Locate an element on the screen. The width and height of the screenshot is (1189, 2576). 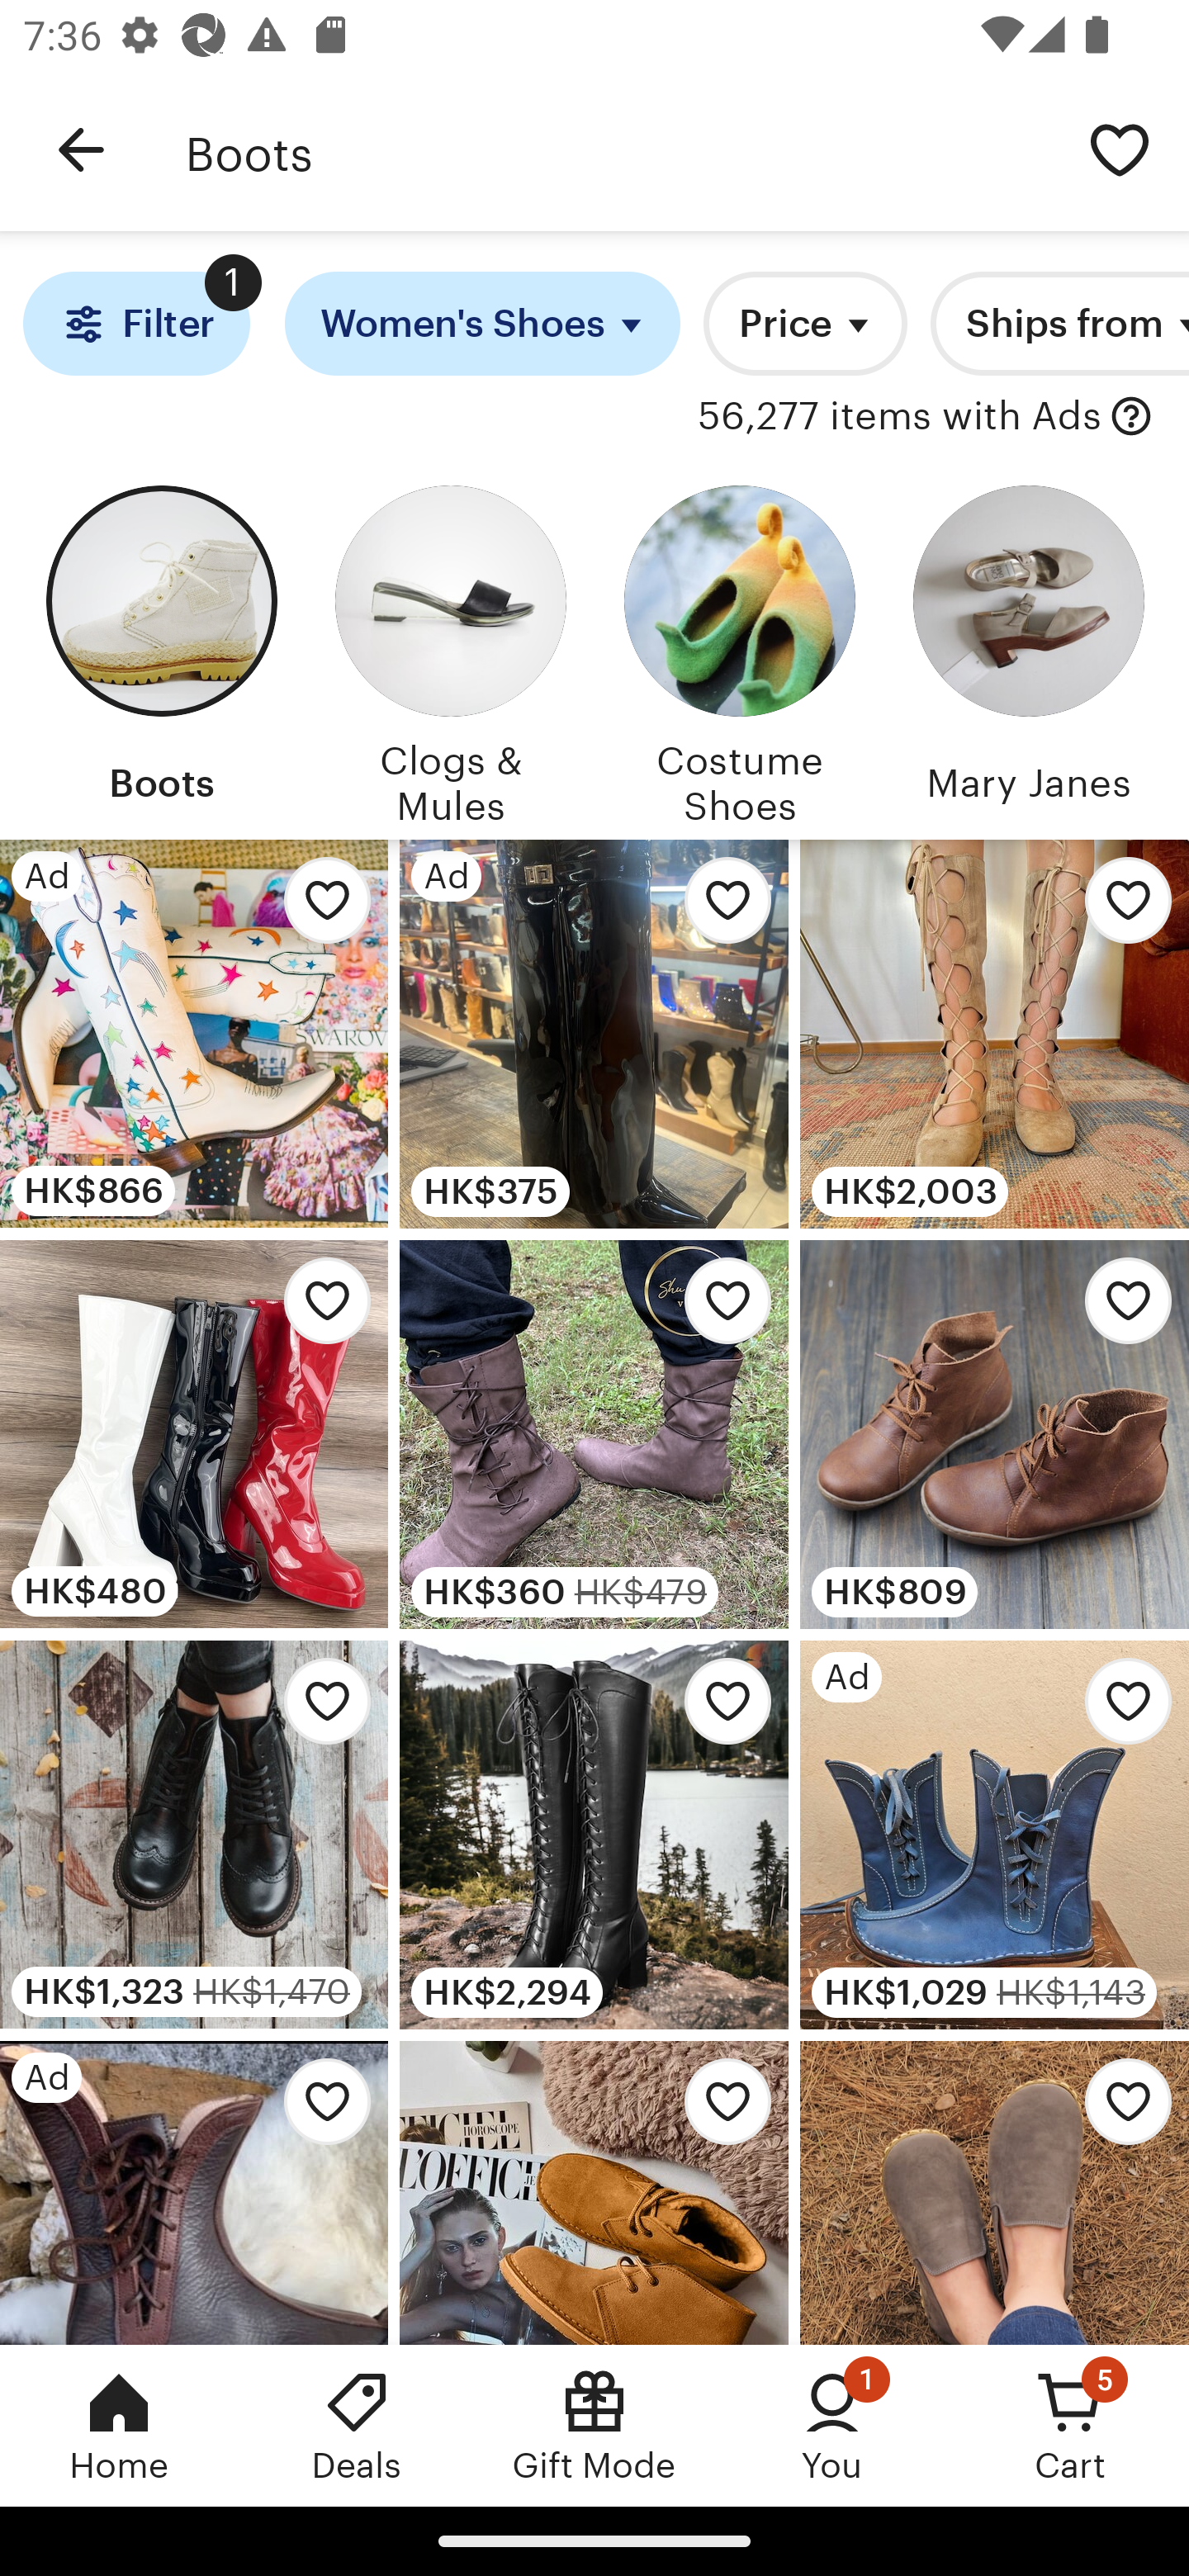
Filter is located at coordinates (135, 324).